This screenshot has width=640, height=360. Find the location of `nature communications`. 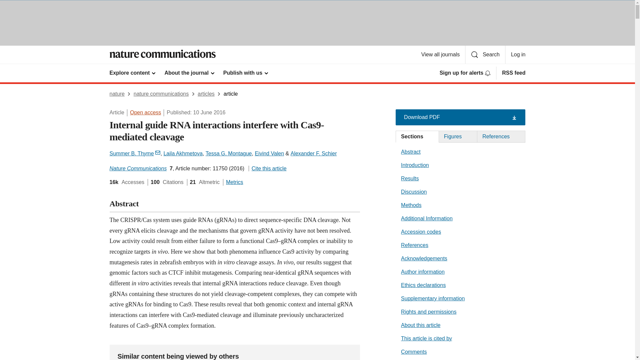

nature communications is located at coordinates (161, 94).